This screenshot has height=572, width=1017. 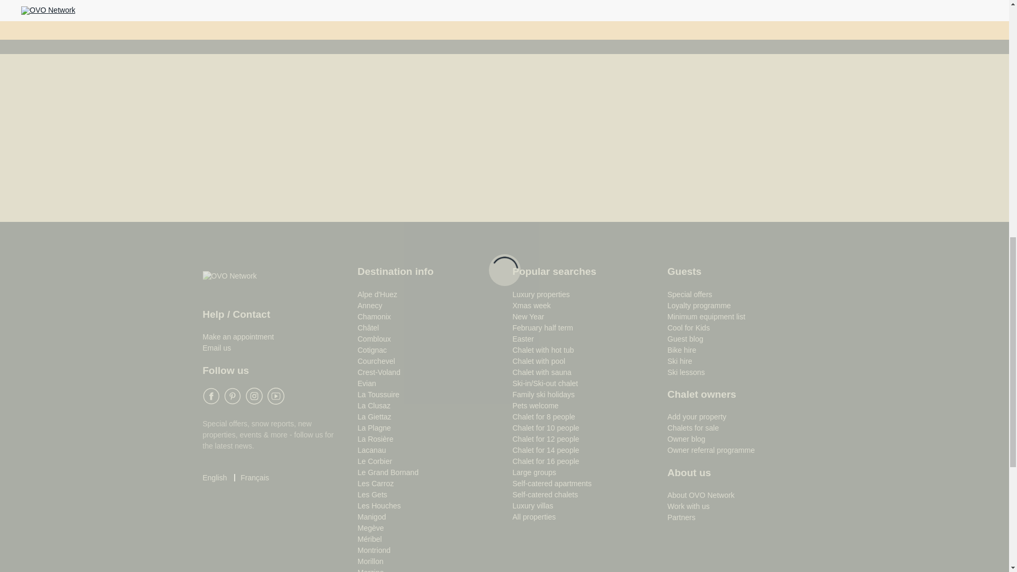 What do you see at coordinates (377, 294) in the screenshot?
I see `Alpe d'Huez` at bounding box center [377, 294].